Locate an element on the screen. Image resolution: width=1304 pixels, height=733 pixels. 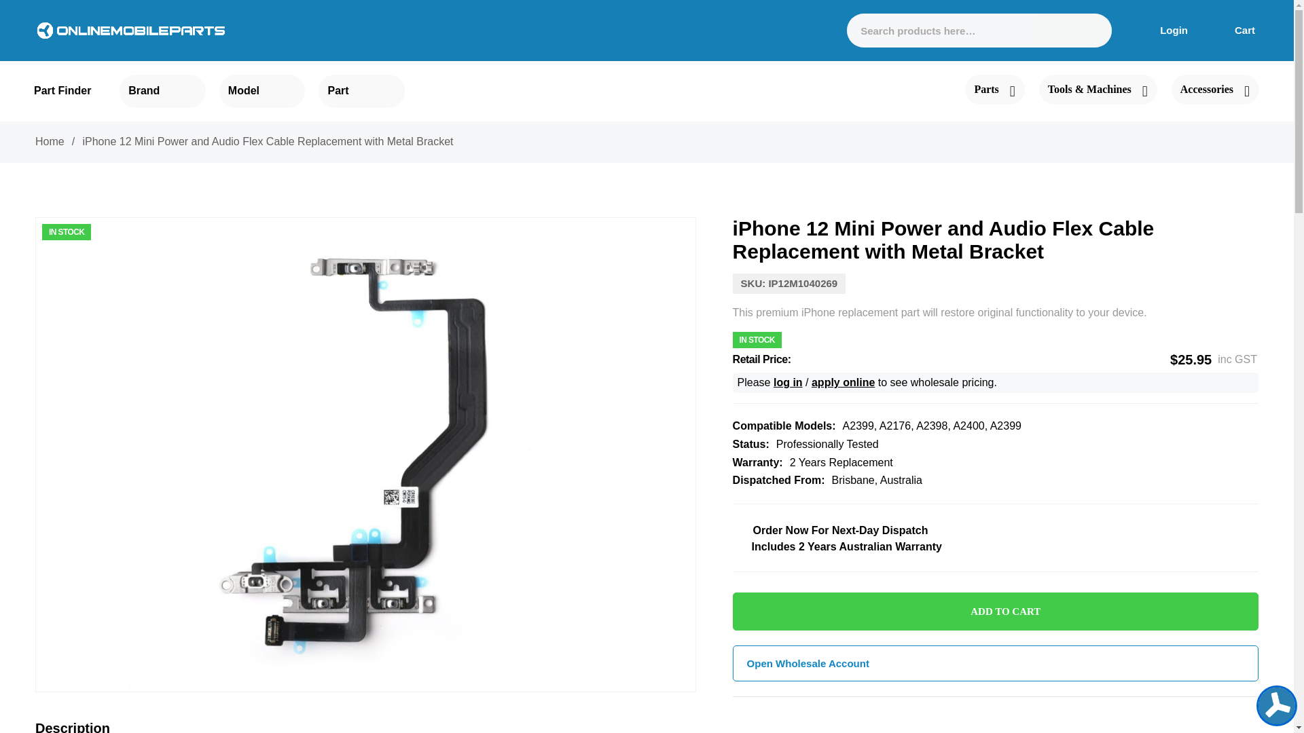
Cart is located at coordinates (1236, 30).